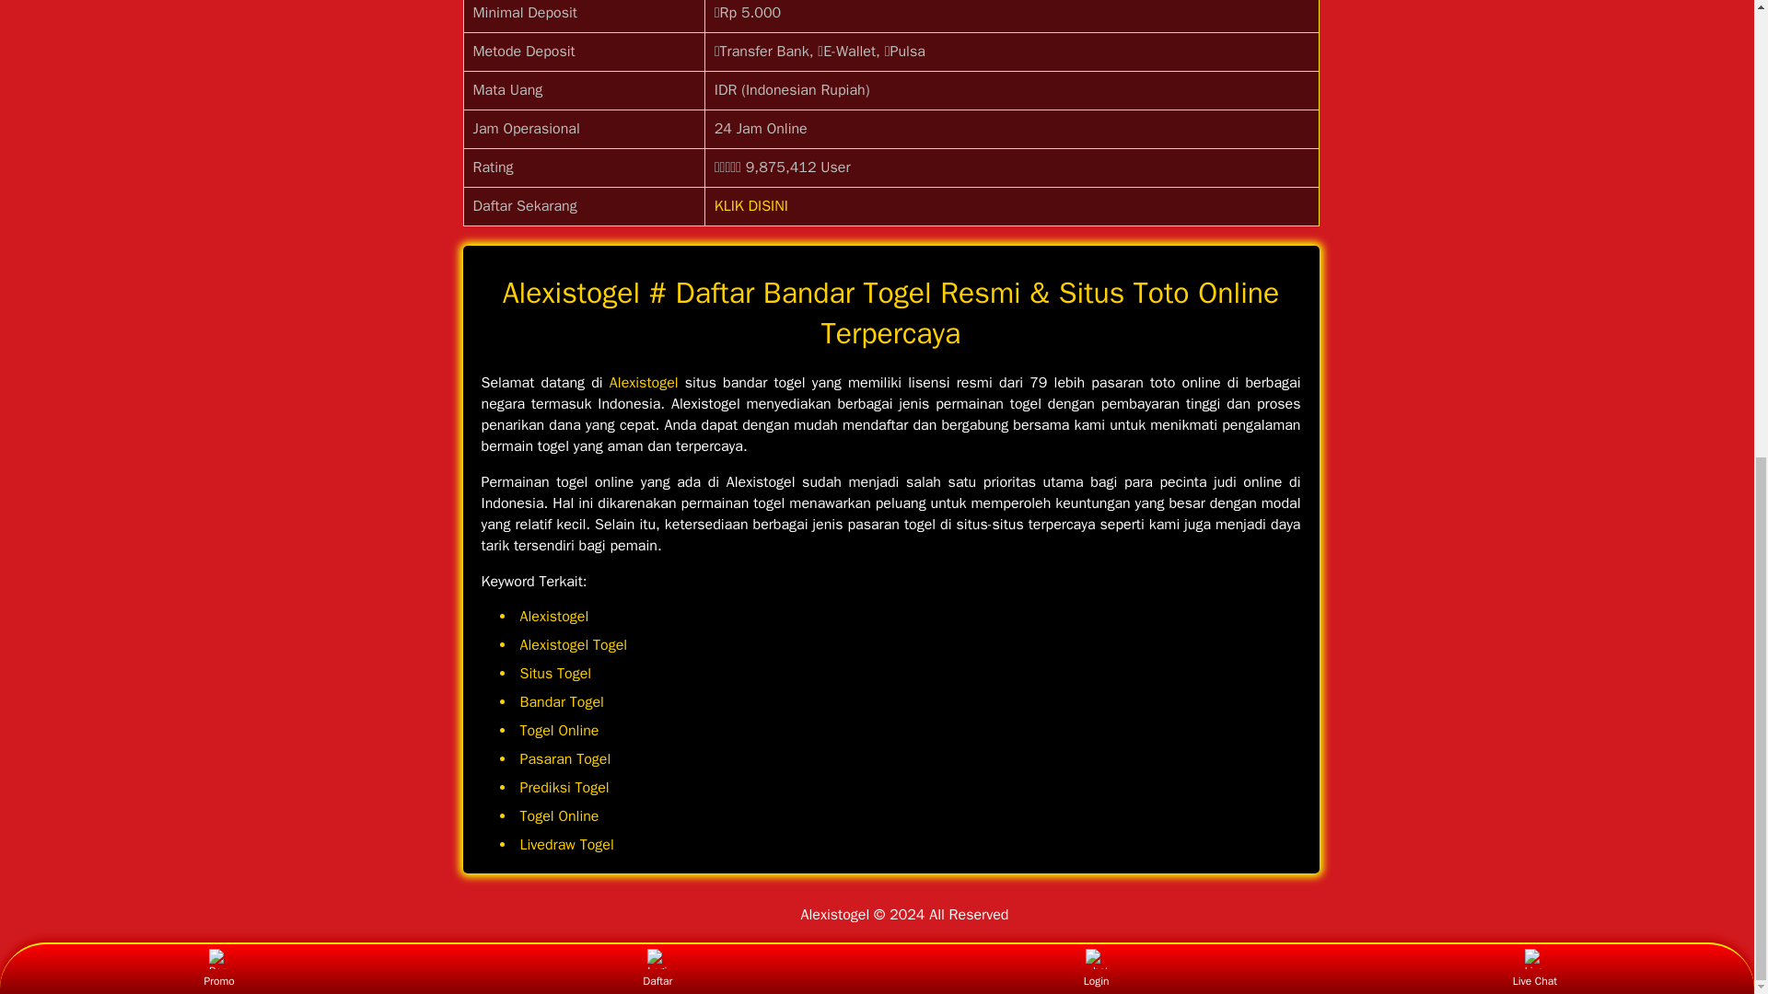  Describe the element at coordinates (1534, 125) in the screenshot. I see `Live Chat` at that location.